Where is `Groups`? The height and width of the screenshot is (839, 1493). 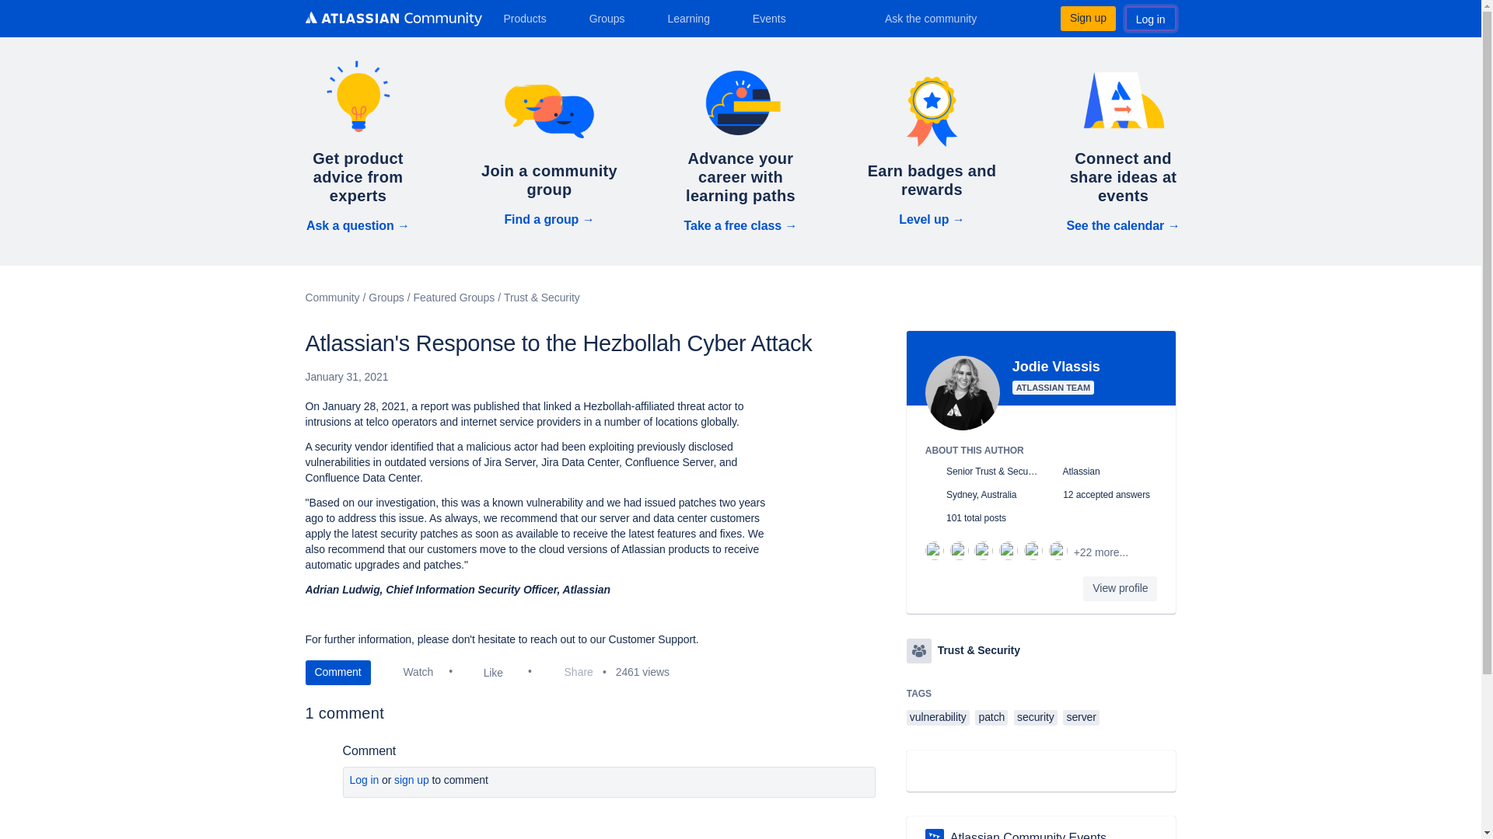 Groups is located at coordinates (613, 18).